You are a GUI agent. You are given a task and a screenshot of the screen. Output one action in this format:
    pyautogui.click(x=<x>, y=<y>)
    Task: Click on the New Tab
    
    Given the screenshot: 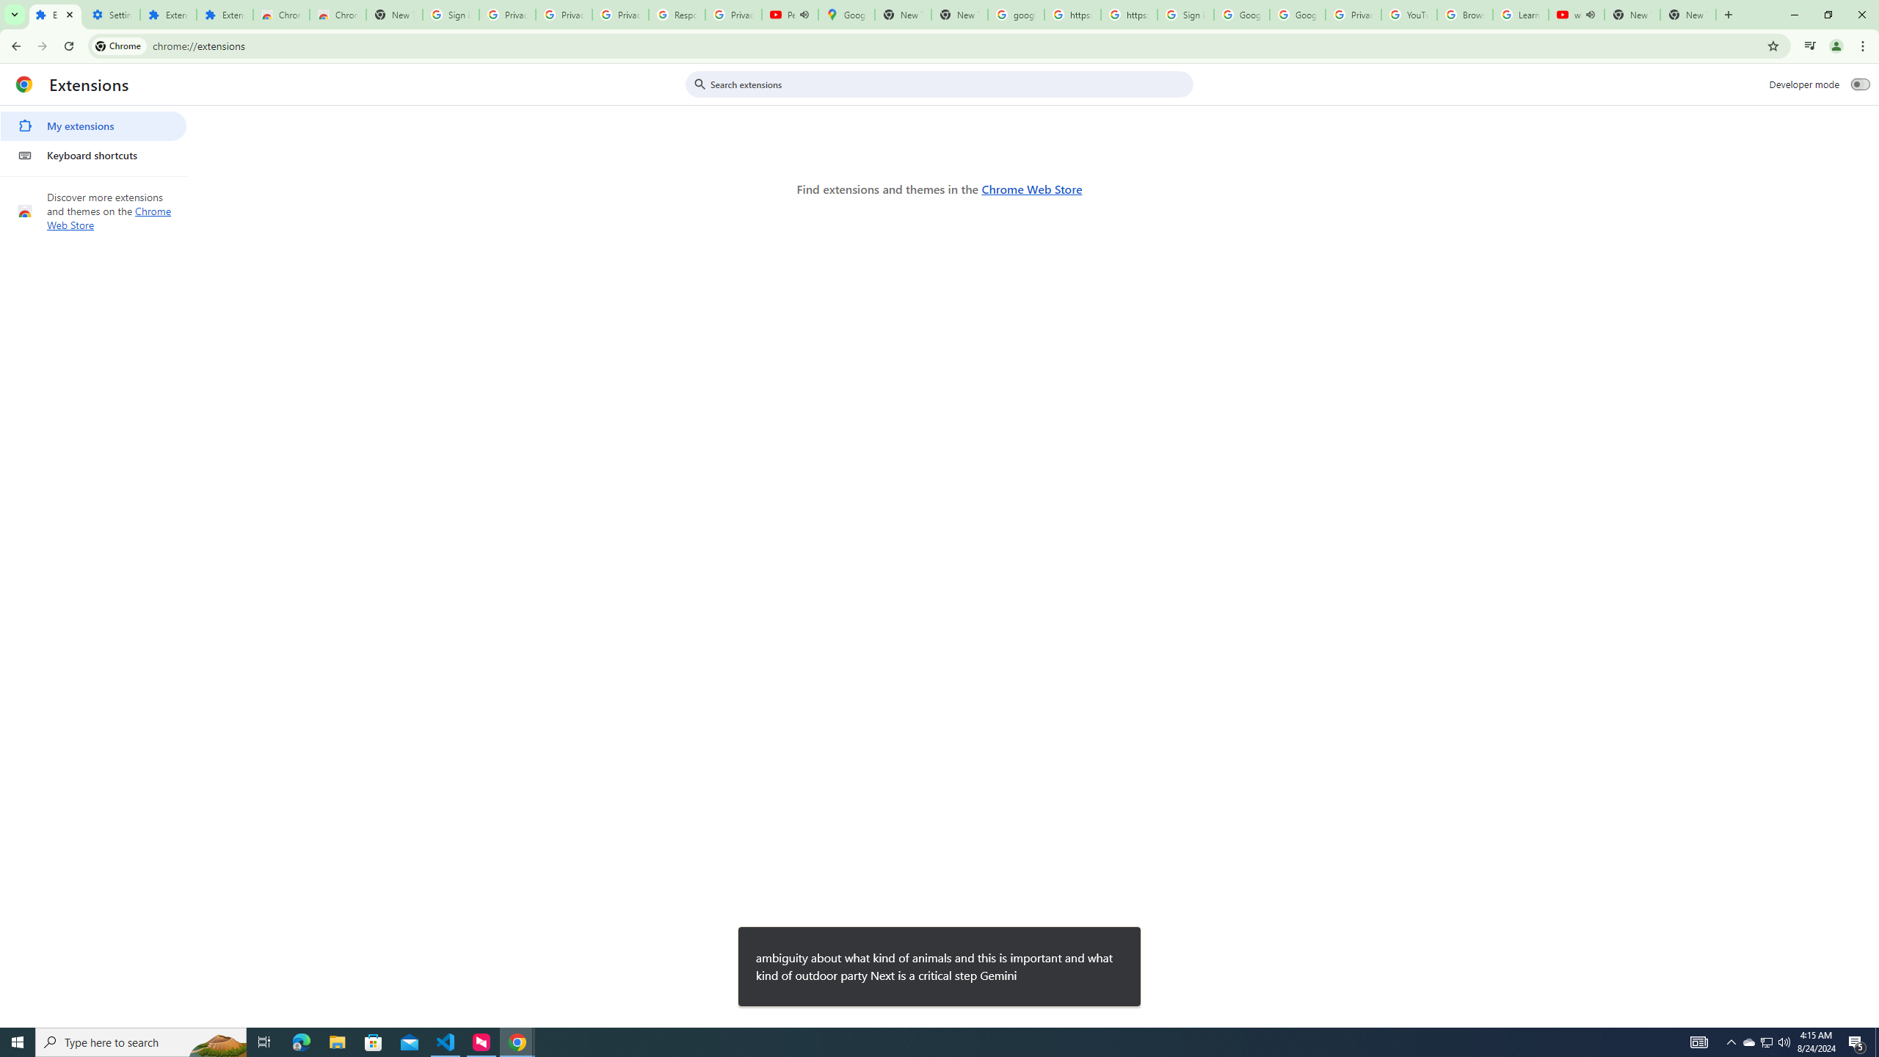 What is the action you would take?
    pyautogui.click(x=394, y=15)
    